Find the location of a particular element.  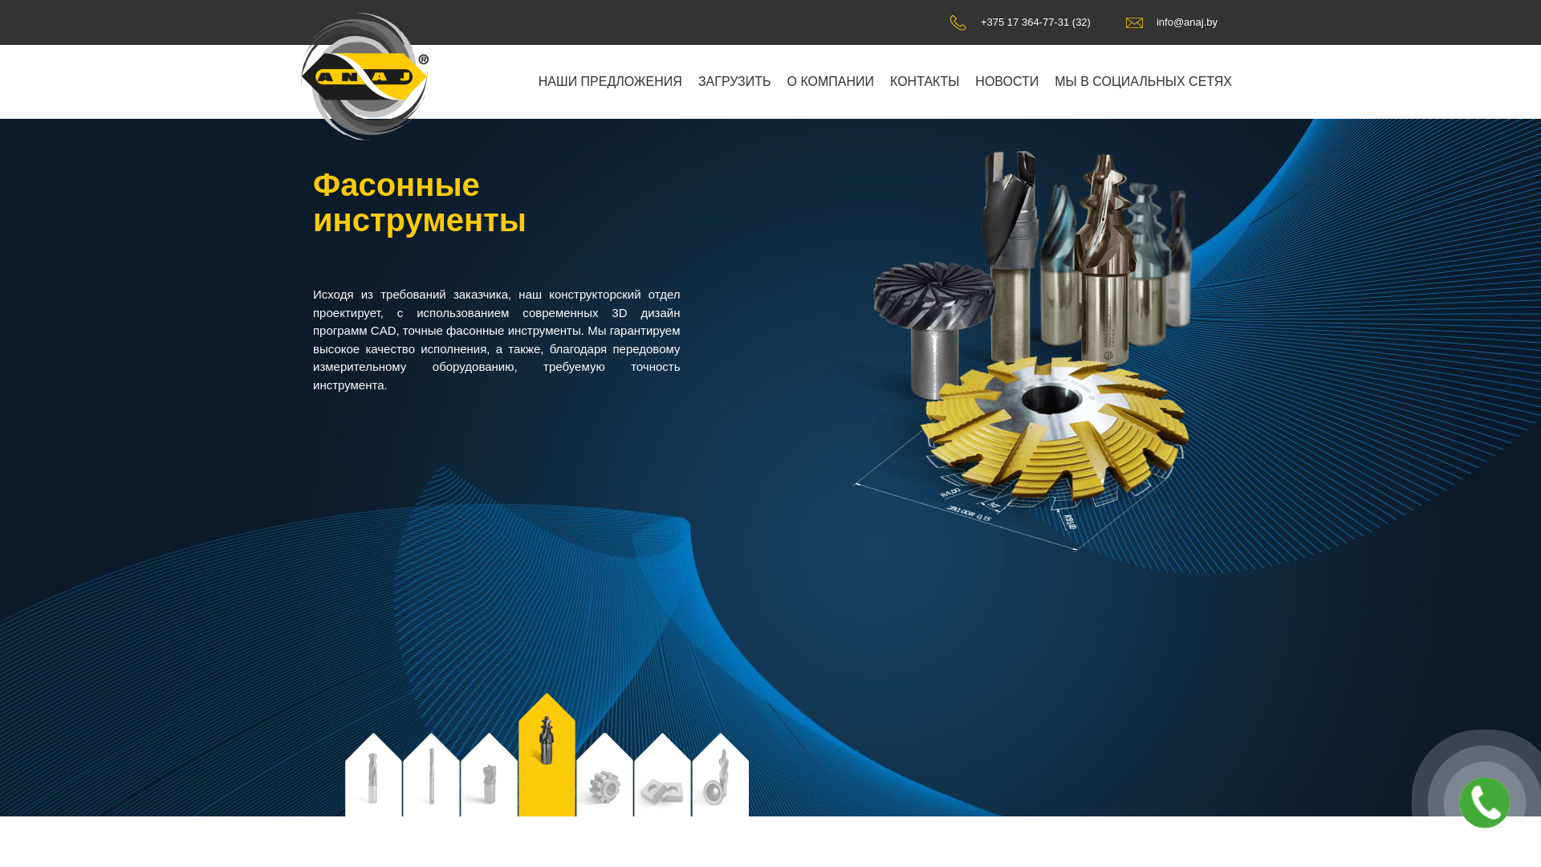

info@anaj.by is located at coordinates (1172, 22).